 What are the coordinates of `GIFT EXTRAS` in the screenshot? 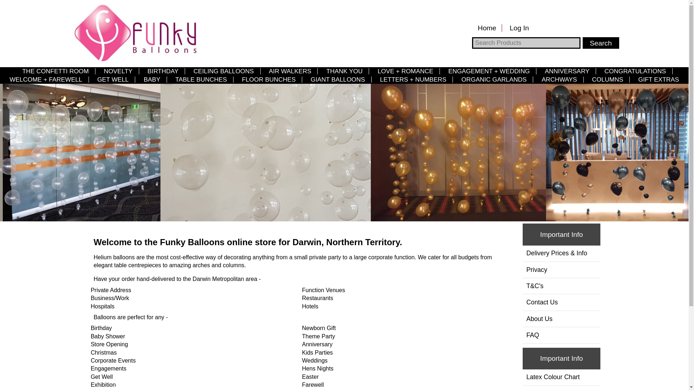 It's located at (659, 79).